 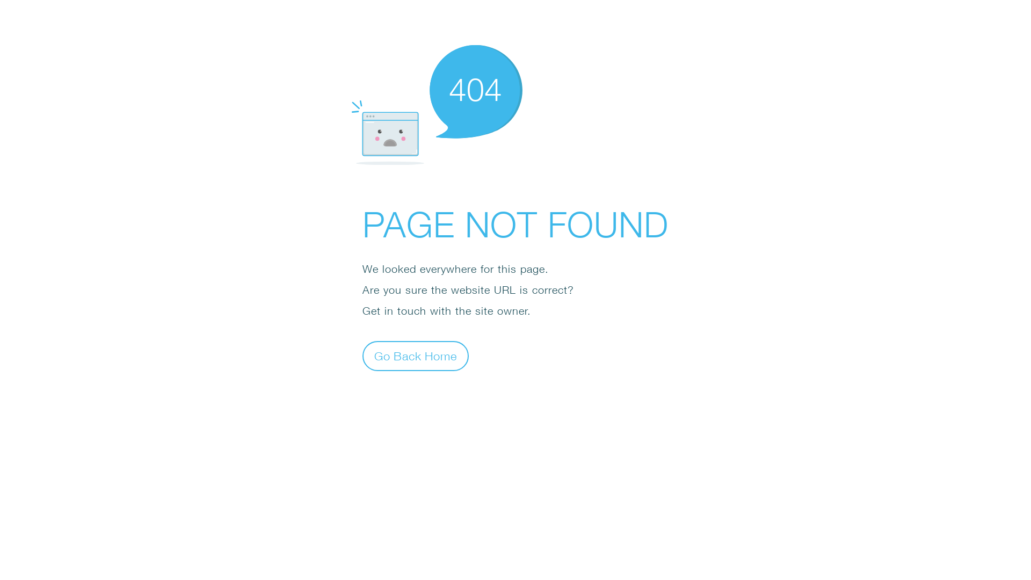 I want to click on Go Back Home, so click(x=416, y=356).